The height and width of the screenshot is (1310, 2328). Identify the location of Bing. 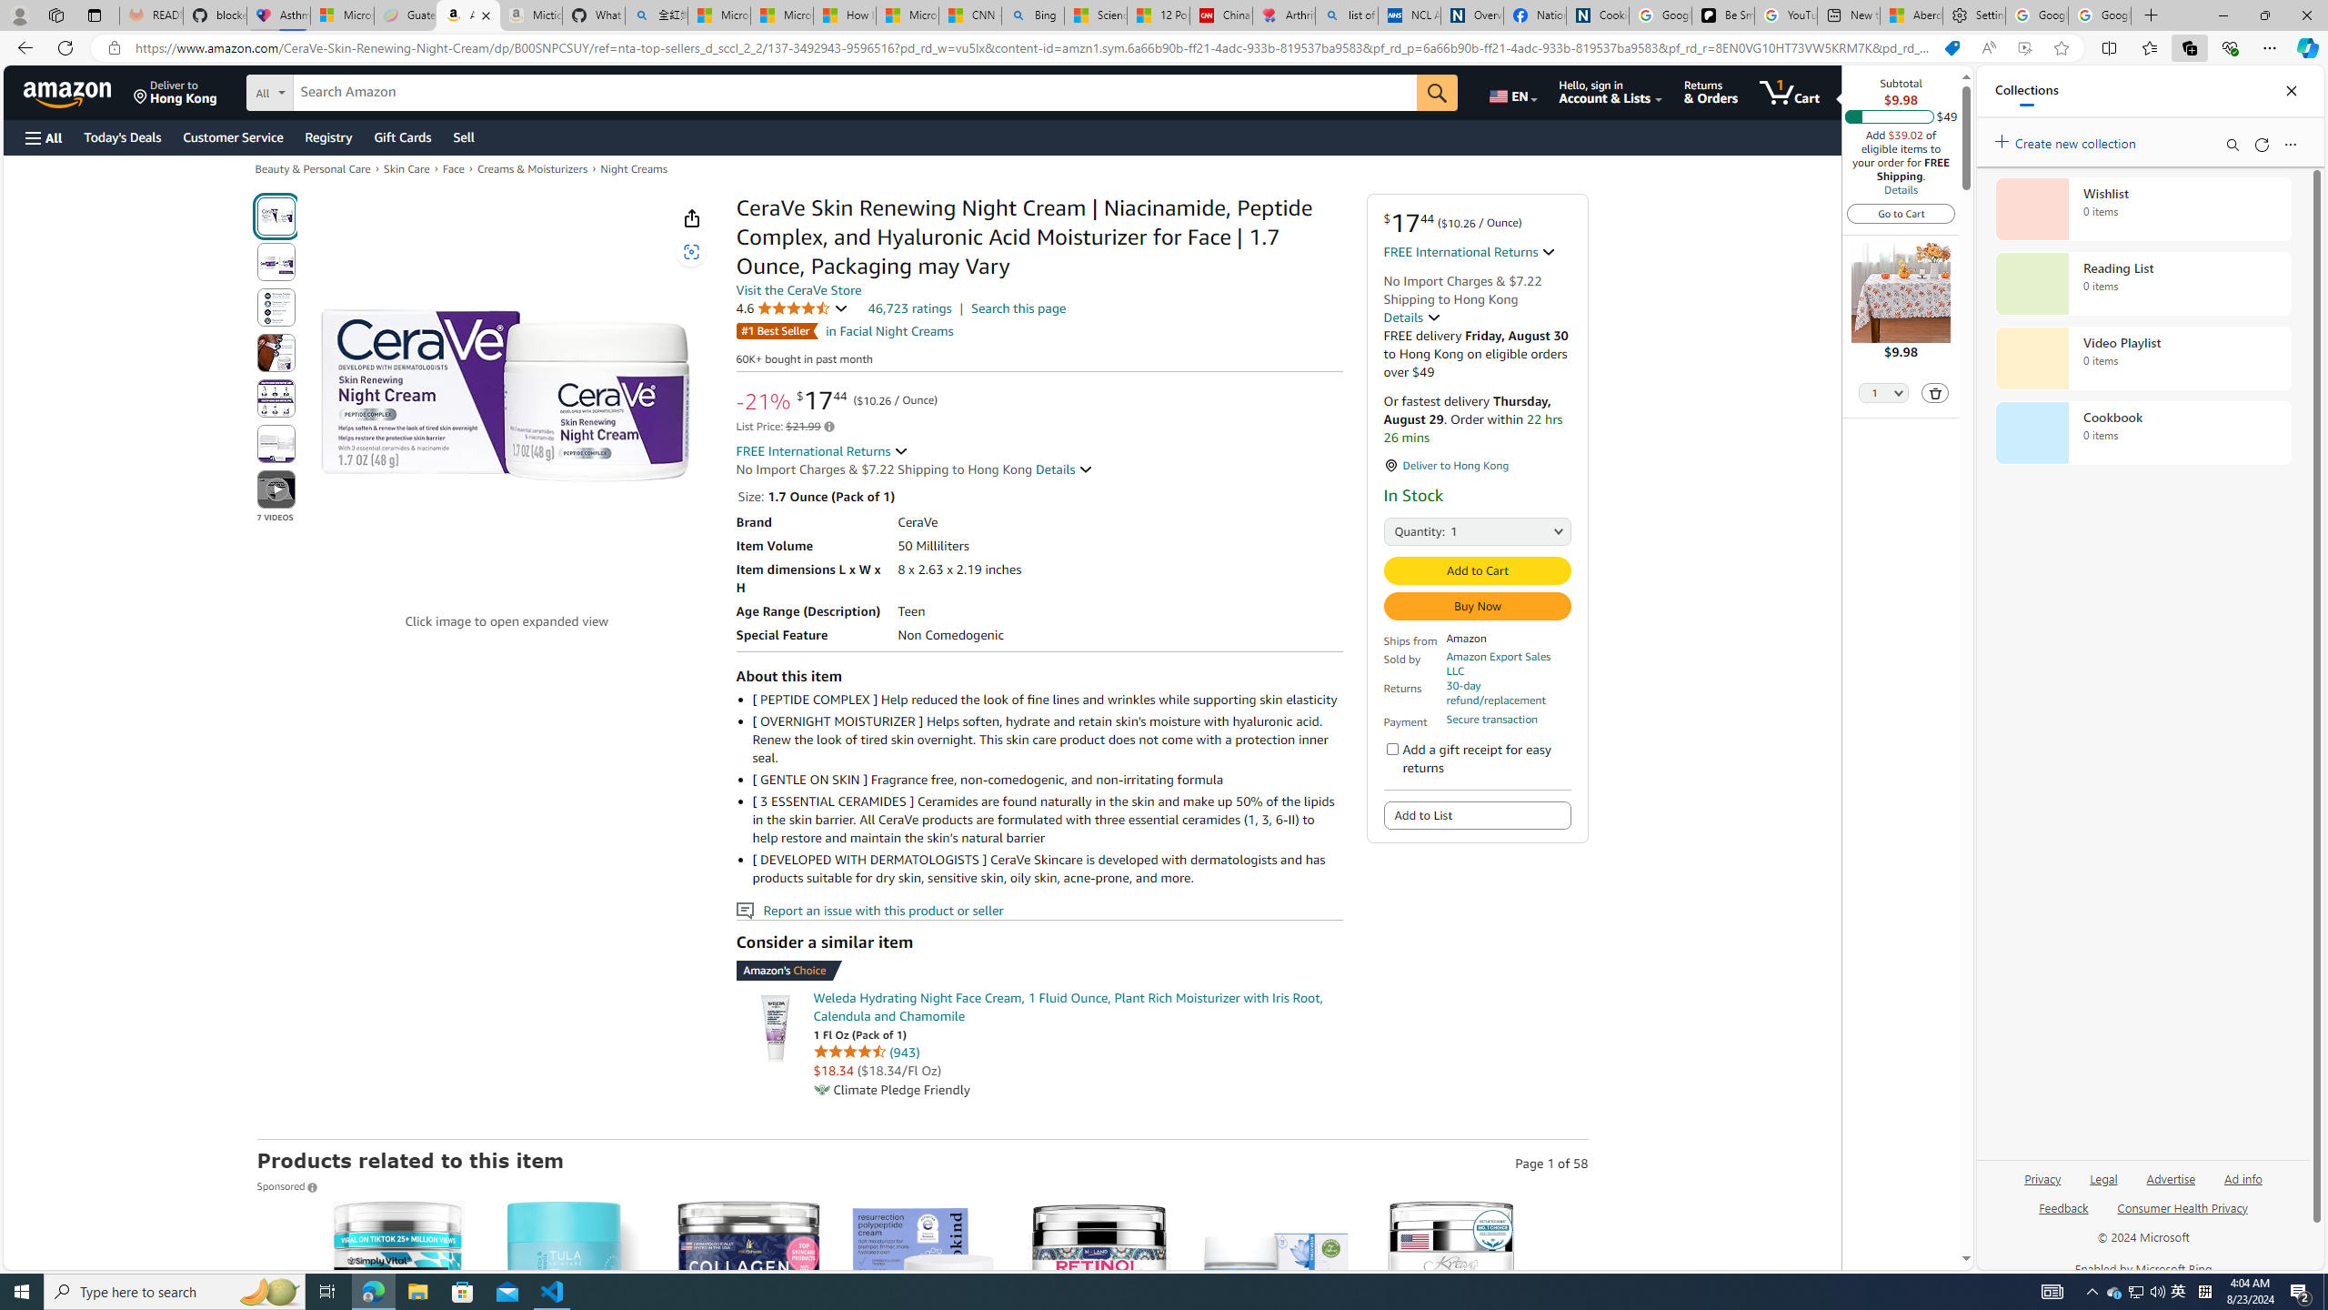
(1033, 15).